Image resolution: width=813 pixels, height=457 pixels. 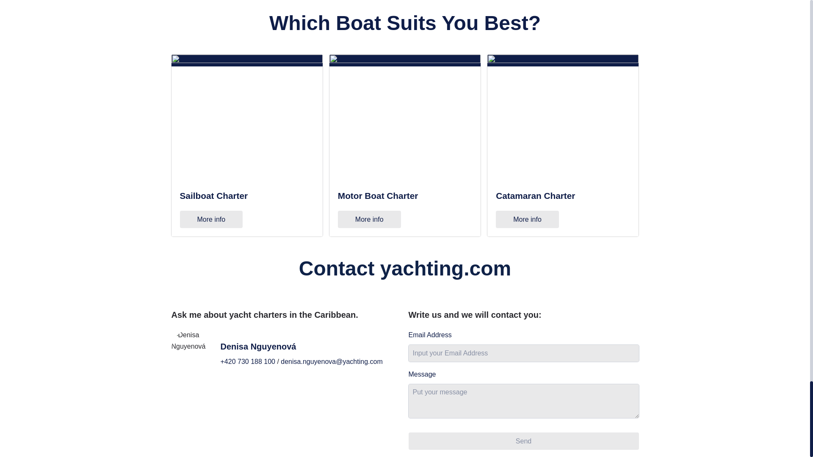 I want to click on Send, so click(x=523, y=441).